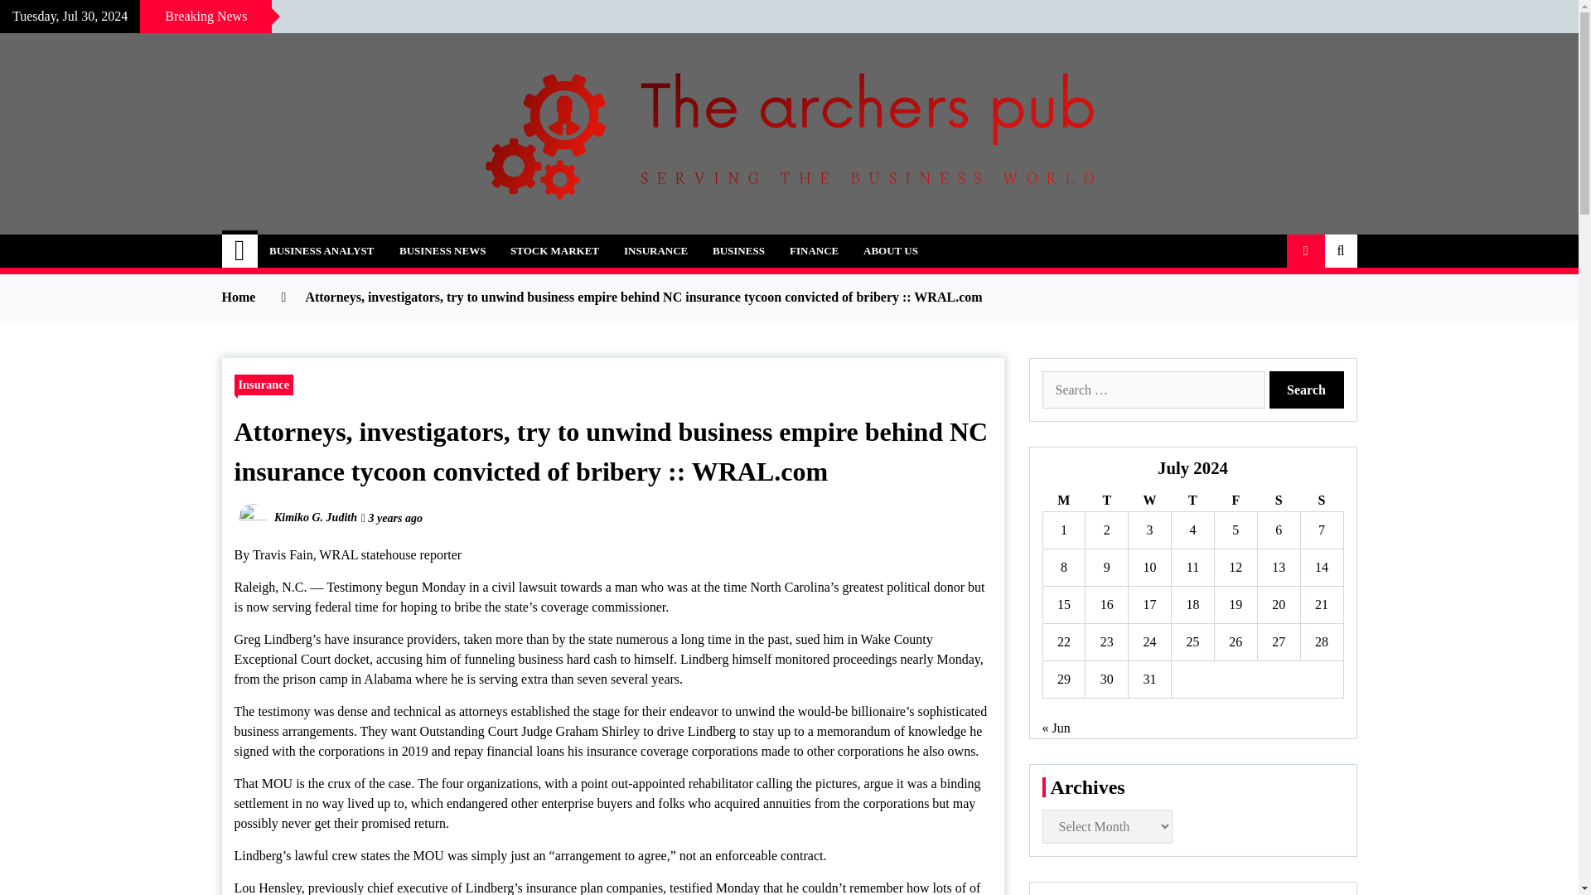 Image resolution: width=1591 pixels, height=895 pixels. Describe the element at coordinates (738, 250) in the screenshot. I see `BUSINESS` at that location.